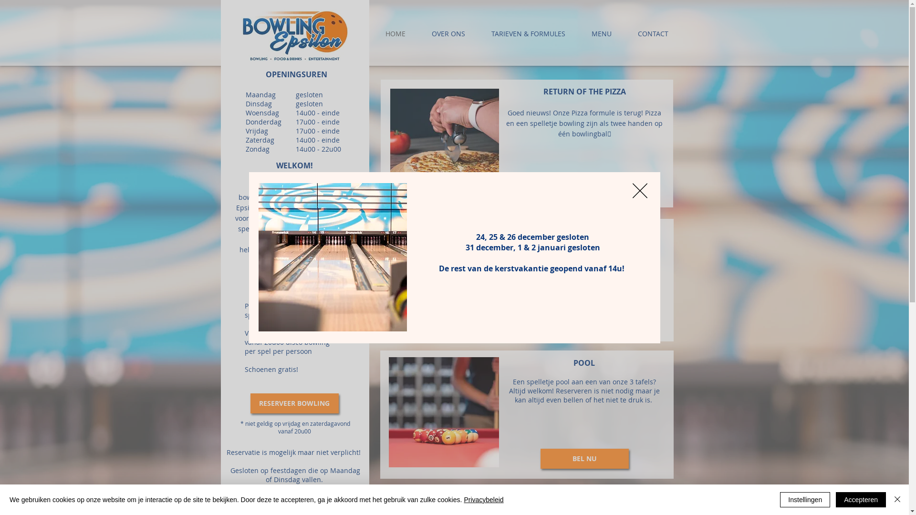 The height and width of the screenshot is (515, 916). I want to click on TARIEVEN & FORMULES, so click(528, 34).